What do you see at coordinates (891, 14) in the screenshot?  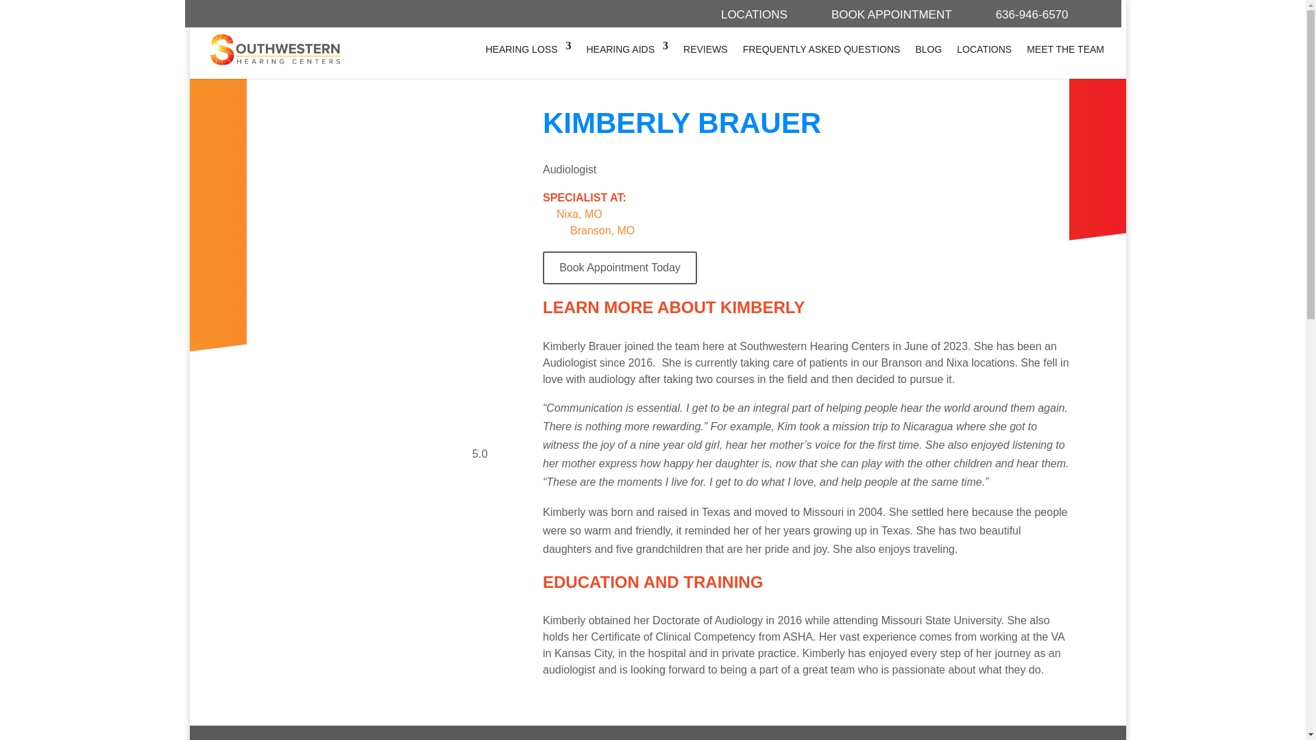 I see `BOOK APPOINTMENT` at bounding box center [891, 14].